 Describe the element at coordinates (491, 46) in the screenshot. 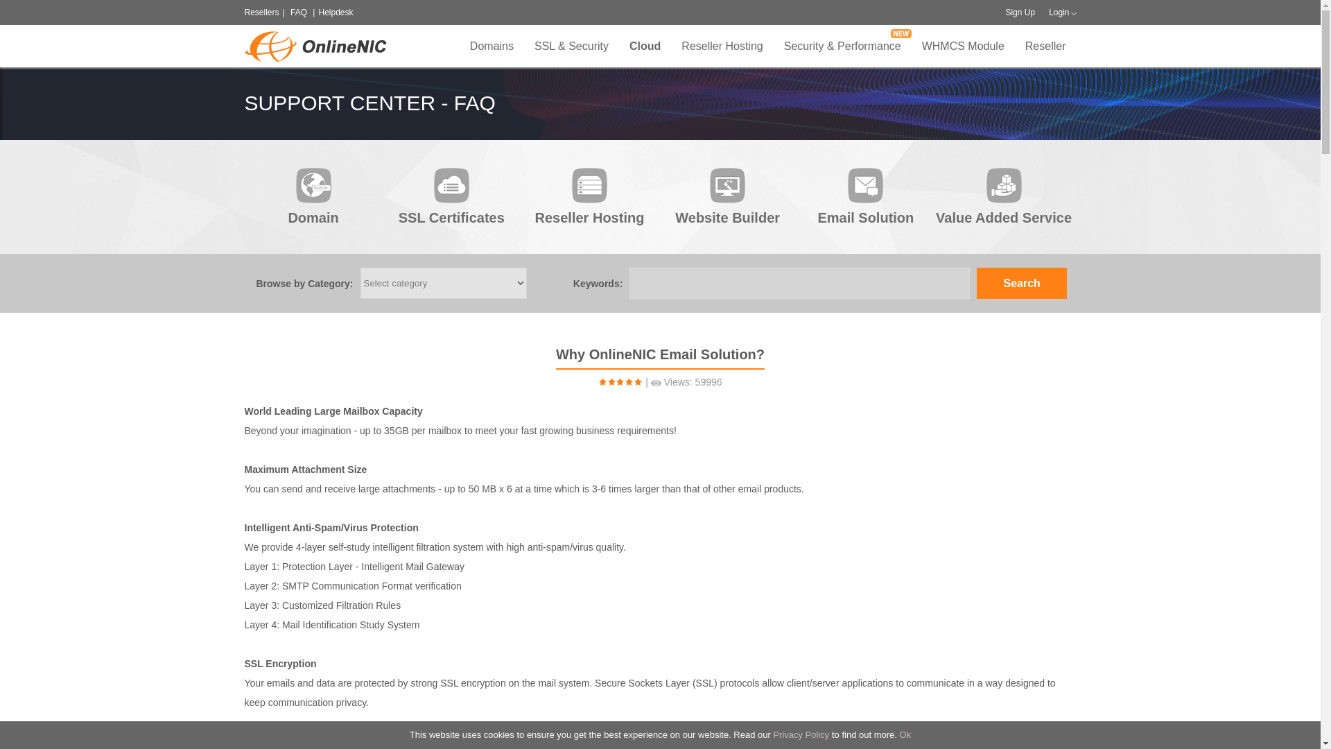

I see `Domains` at that location.